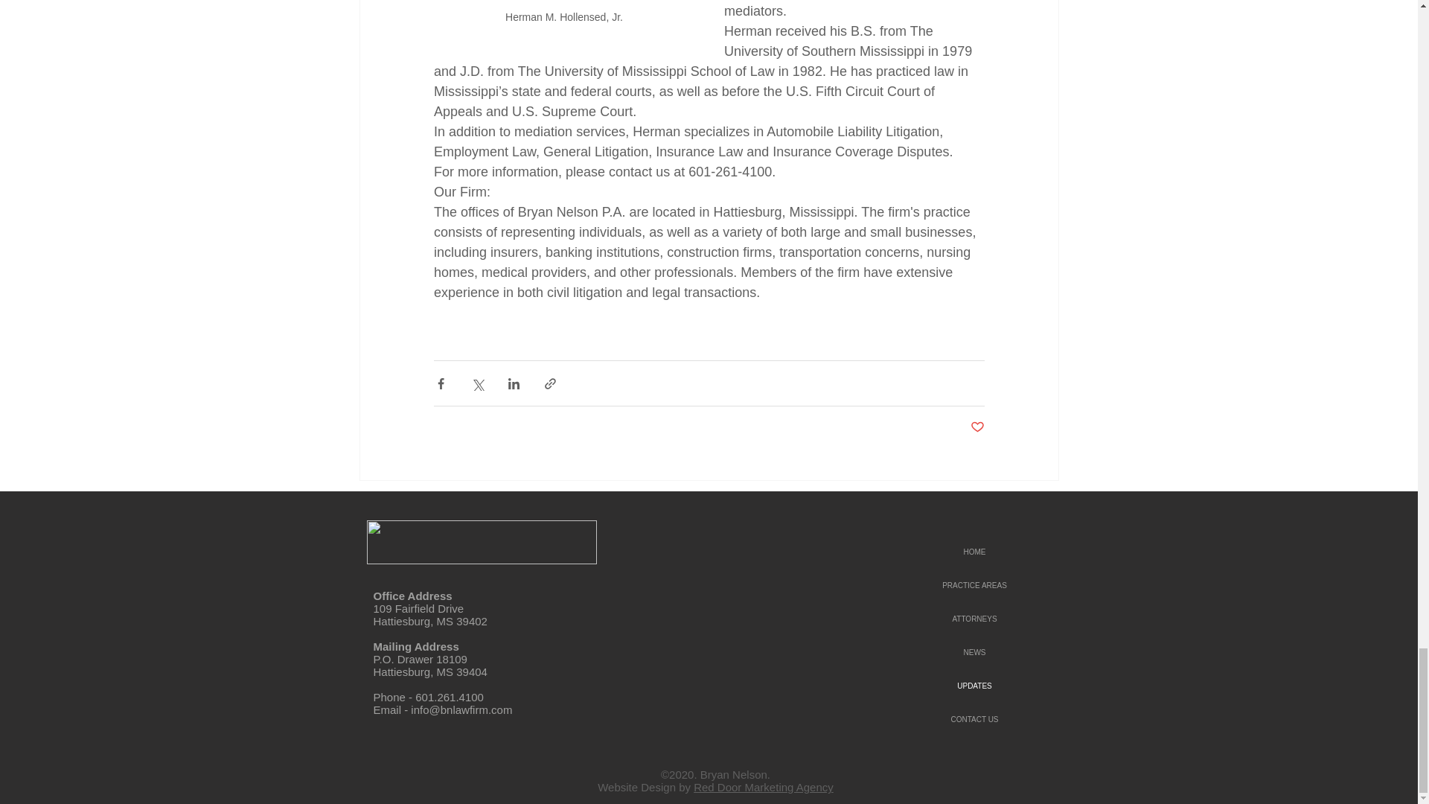 This screenshot has height=804, width=1429. What do you see at coordinates (974, 652) in the screenshot?
I see `NEWS` at bounding box center [974, 652].